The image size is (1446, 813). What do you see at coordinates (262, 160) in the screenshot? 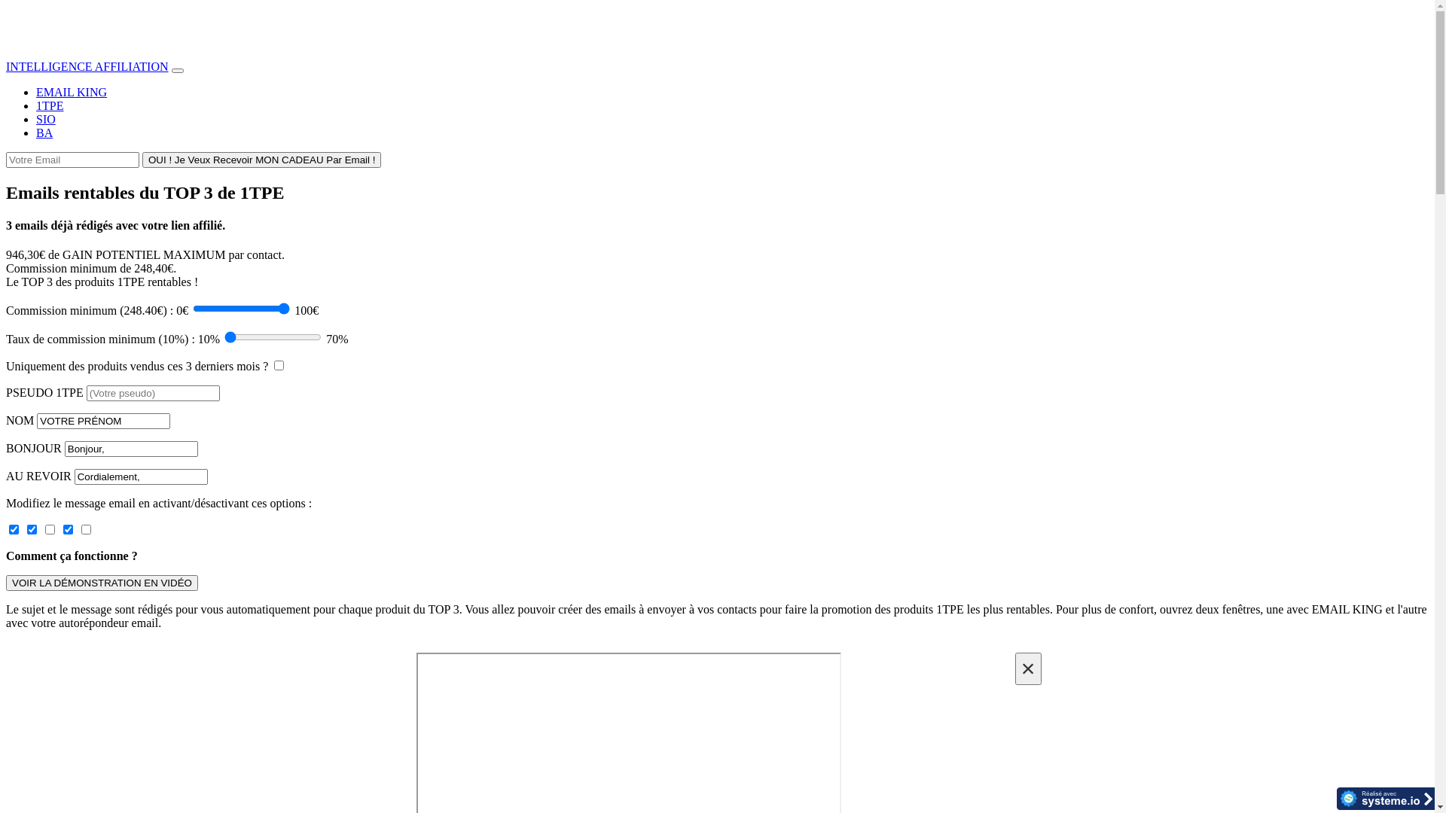
I see `OUI ! Je Veux Recevoir MON CADEAU Par Email !` at bounding box center [262, 160].